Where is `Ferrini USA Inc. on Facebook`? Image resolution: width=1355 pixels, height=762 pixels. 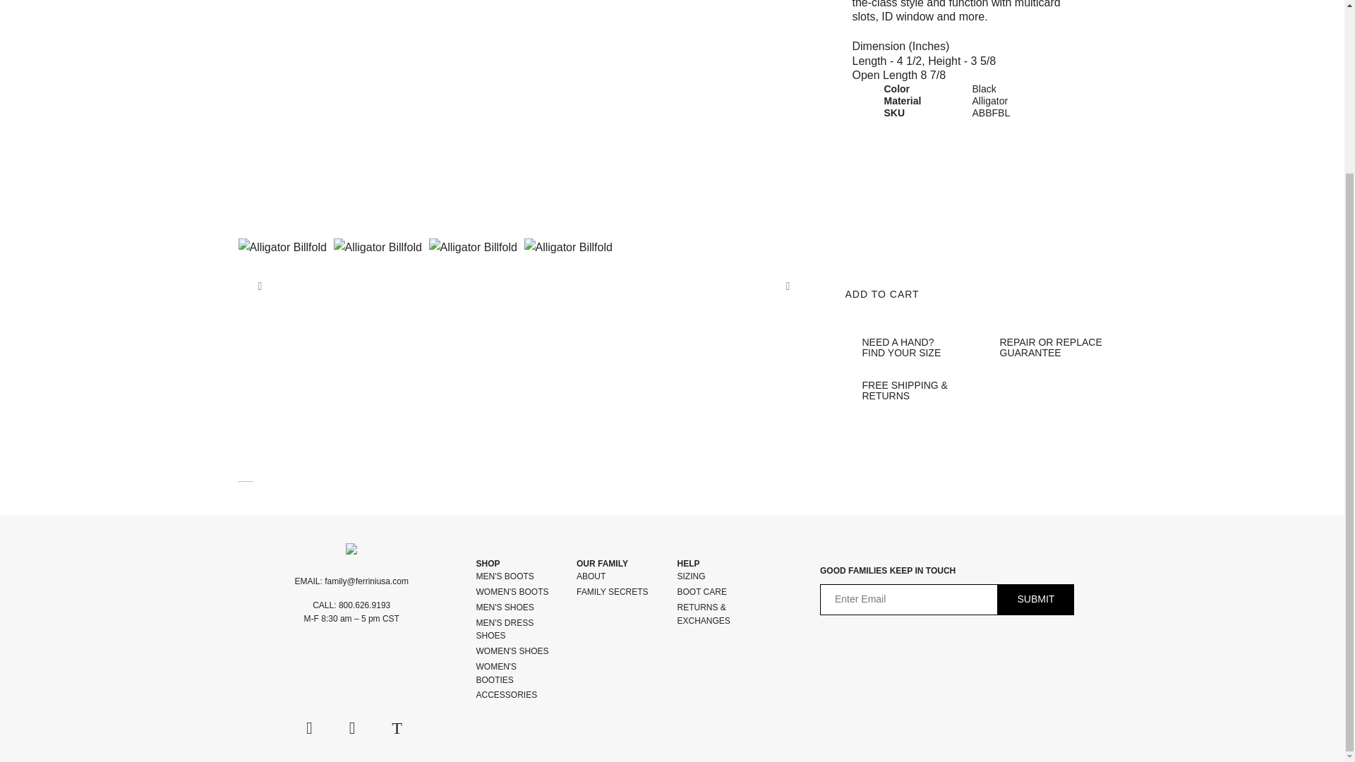 Ferrini USA Inc. on Facebook is located at coordinates (309, 728).